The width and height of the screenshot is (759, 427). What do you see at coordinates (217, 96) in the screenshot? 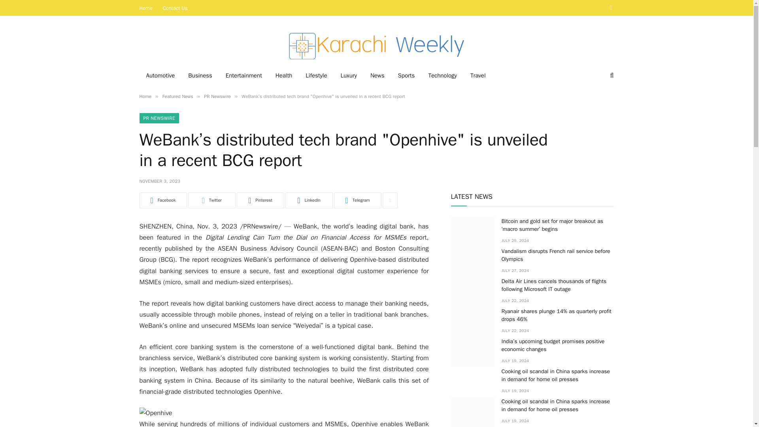
I see `PR Newswire` at bounding box center [217, 96].